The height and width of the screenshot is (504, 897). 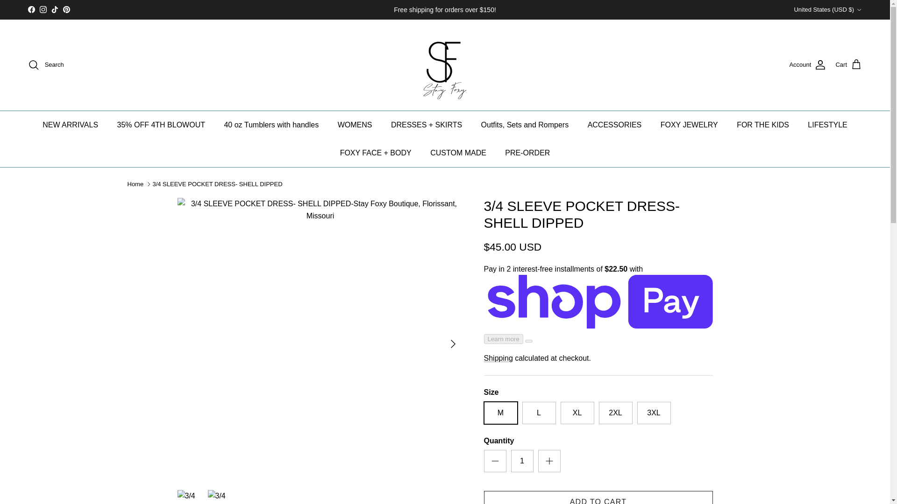 I want to click on Search, so click(x=46, y=65).